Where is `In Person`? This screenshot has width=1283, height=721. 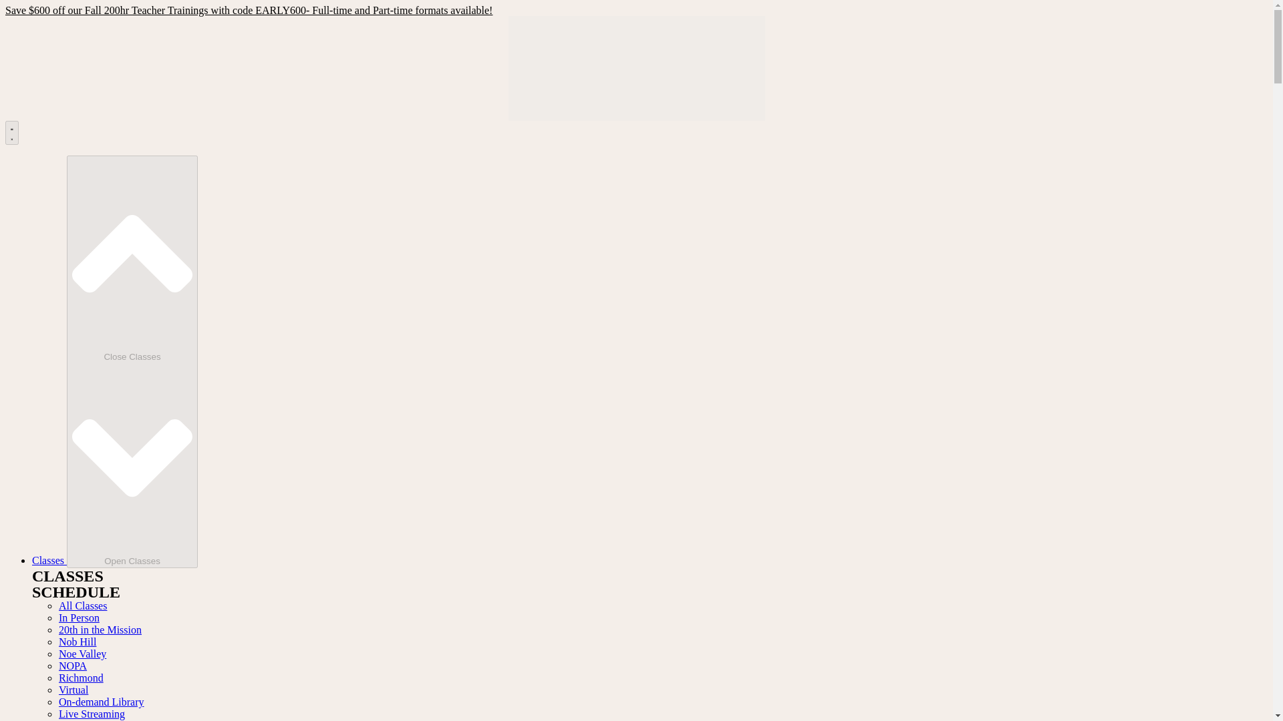 In Person is located at coordinates (79, 618).